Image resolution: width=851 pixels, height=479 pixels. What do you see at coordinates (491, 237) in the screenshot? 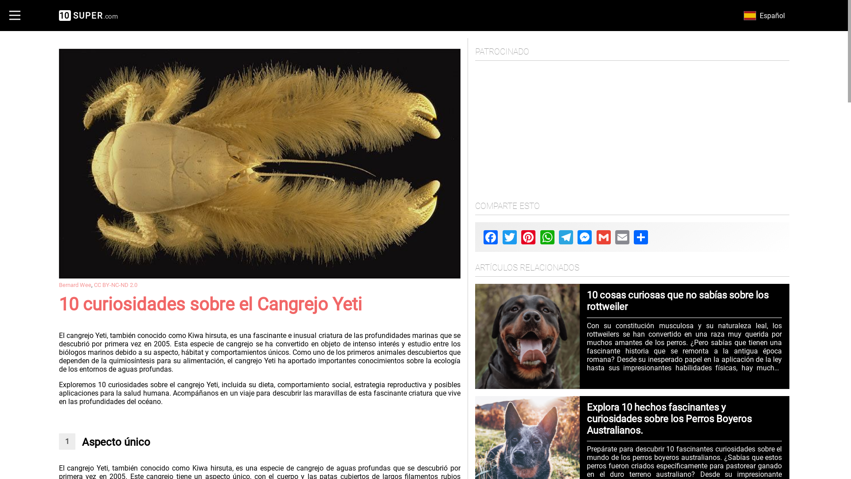
I see `Facebook` at bounding box center [491, 237].